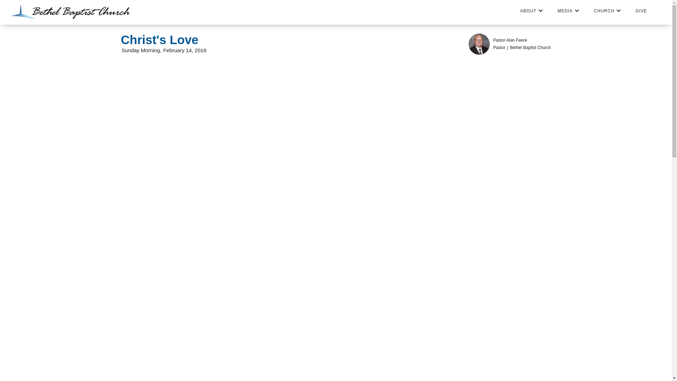 This screenshot has width=677, height=381. I want to click on GIVE, so click(641, 11).